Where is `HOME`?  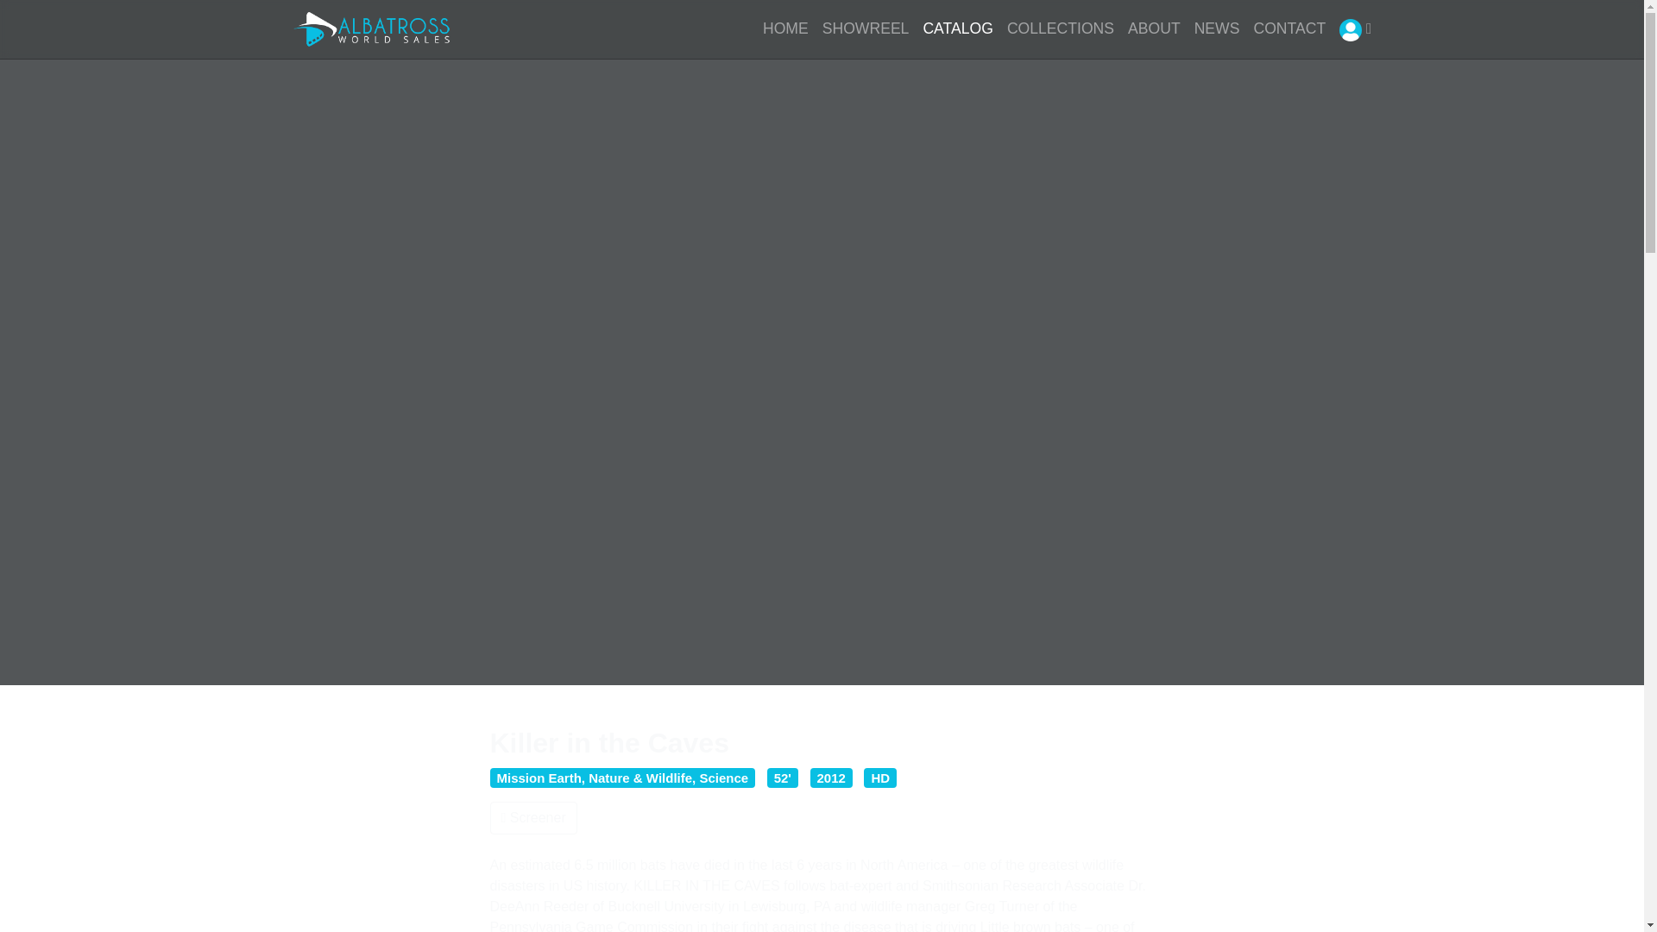
HOME is located at coordinates (785, 28).